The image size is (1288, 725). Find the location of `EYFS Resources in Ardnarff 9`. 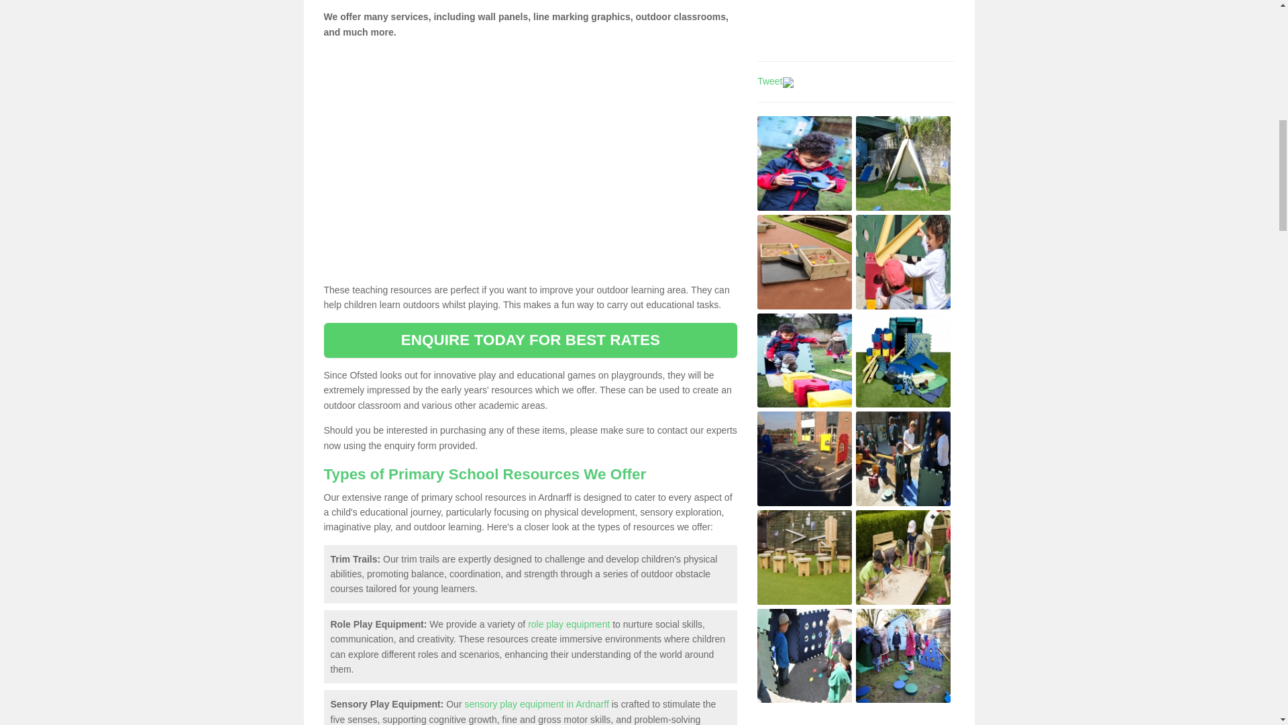

EYFS Resources in Ardnarff 9 is located at coordinates (804, 557).